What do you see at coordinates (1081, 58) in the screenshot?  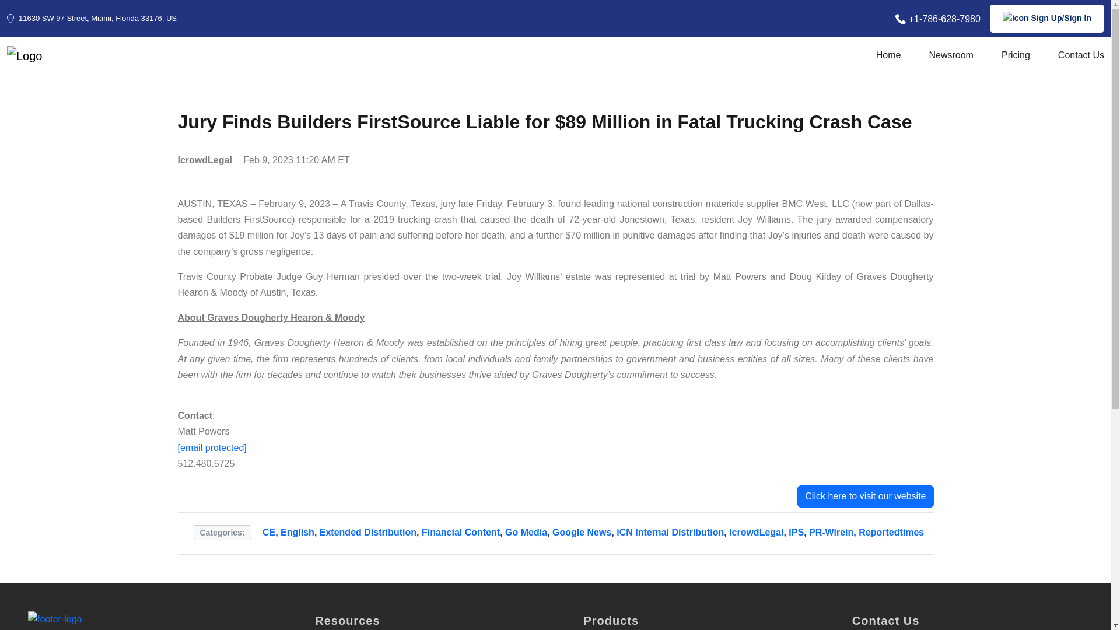 I see `Contact Us` at bounding box center [1081, 58].